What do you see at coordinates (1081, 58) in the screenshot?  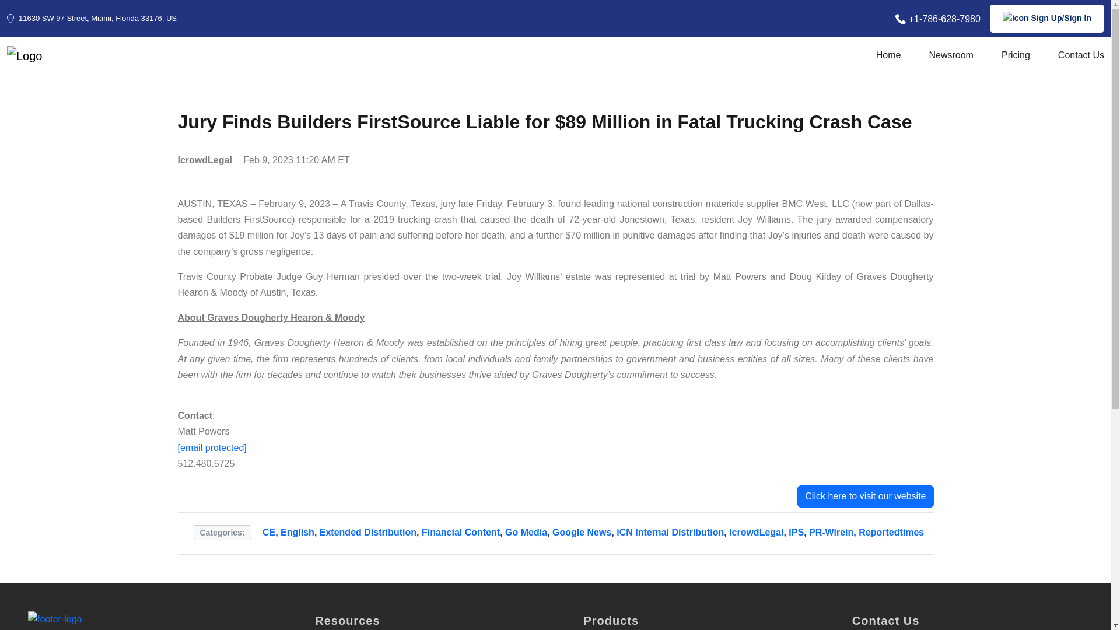 I see `Contact Us` at bounding box center [1081, 58].